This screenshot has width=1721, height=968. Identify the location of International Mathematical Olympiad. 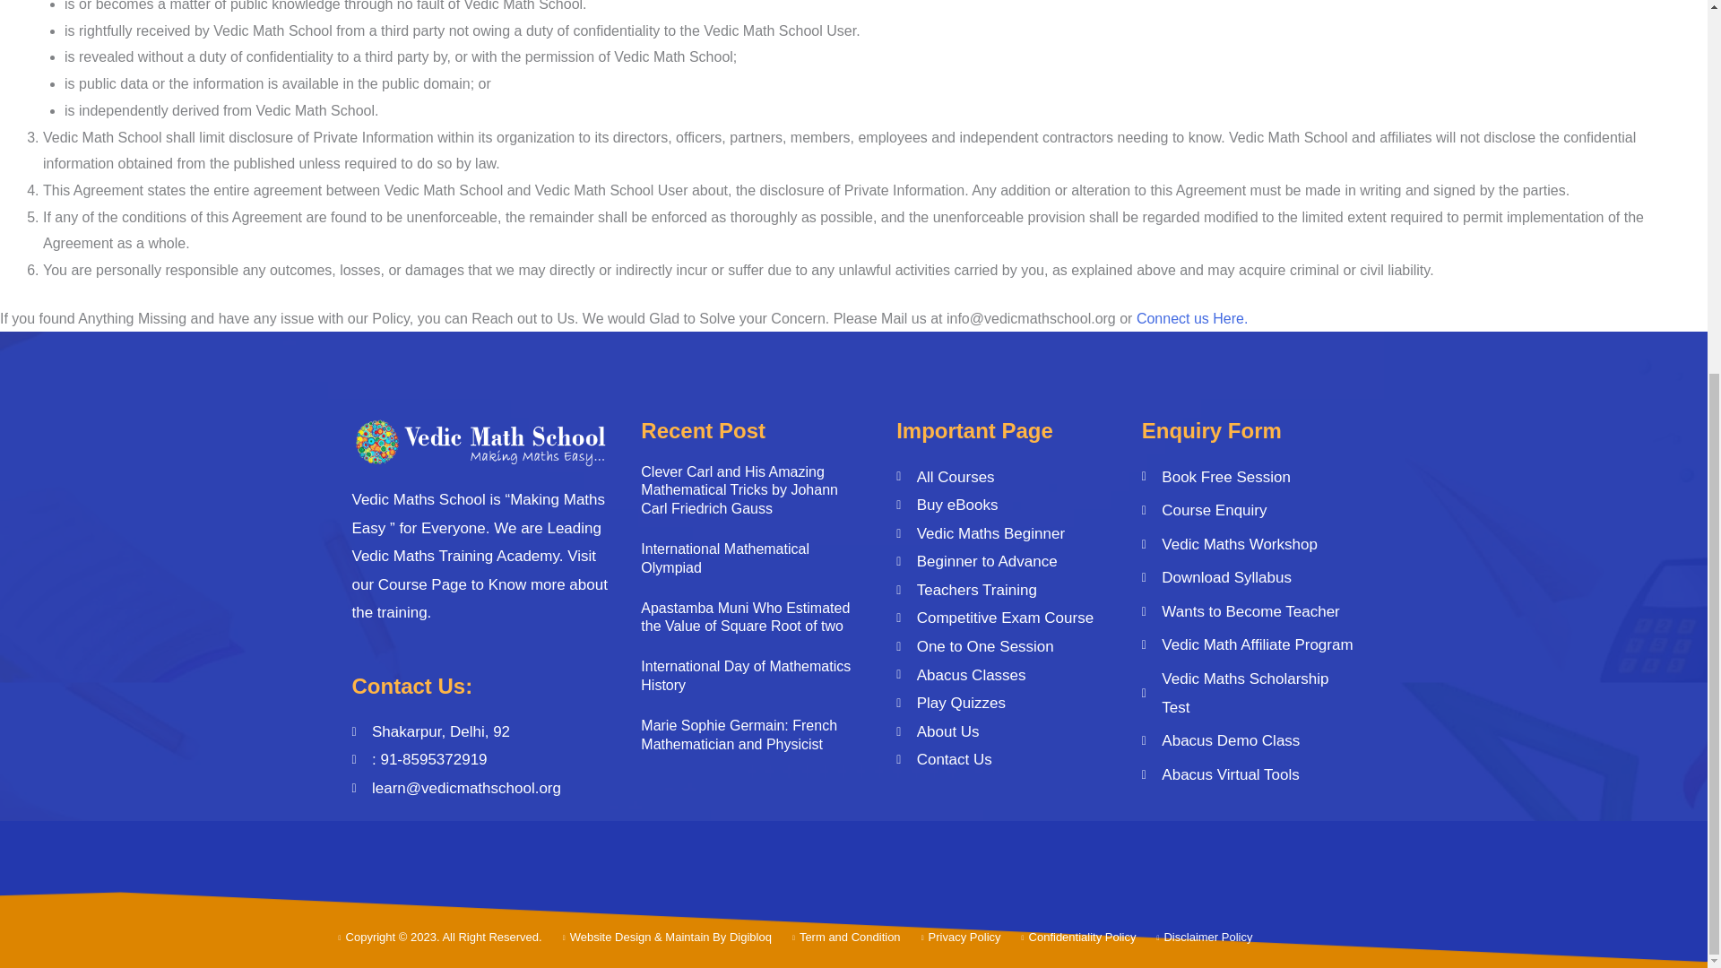
(724, 557).